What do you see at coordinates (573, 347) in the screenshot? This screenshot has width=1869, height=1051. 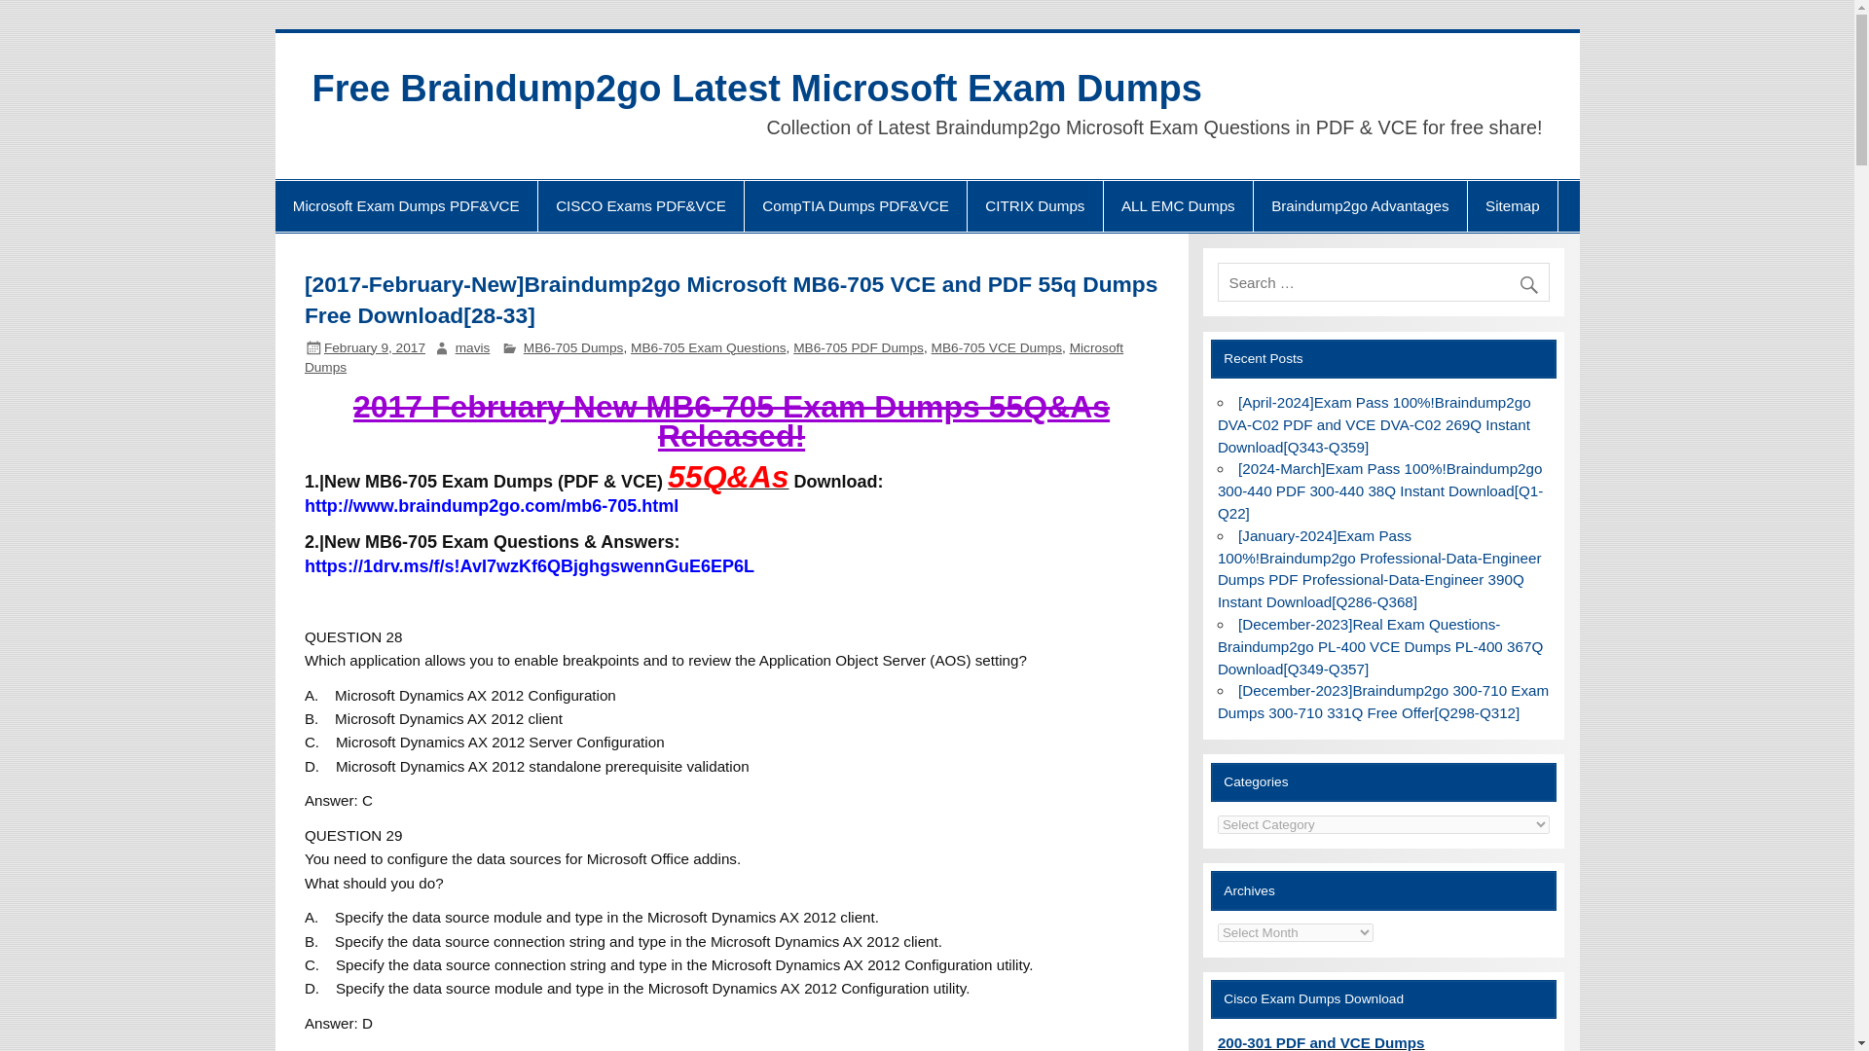 I see `MB6-705 Dumps` at bounding box center [573, 347].